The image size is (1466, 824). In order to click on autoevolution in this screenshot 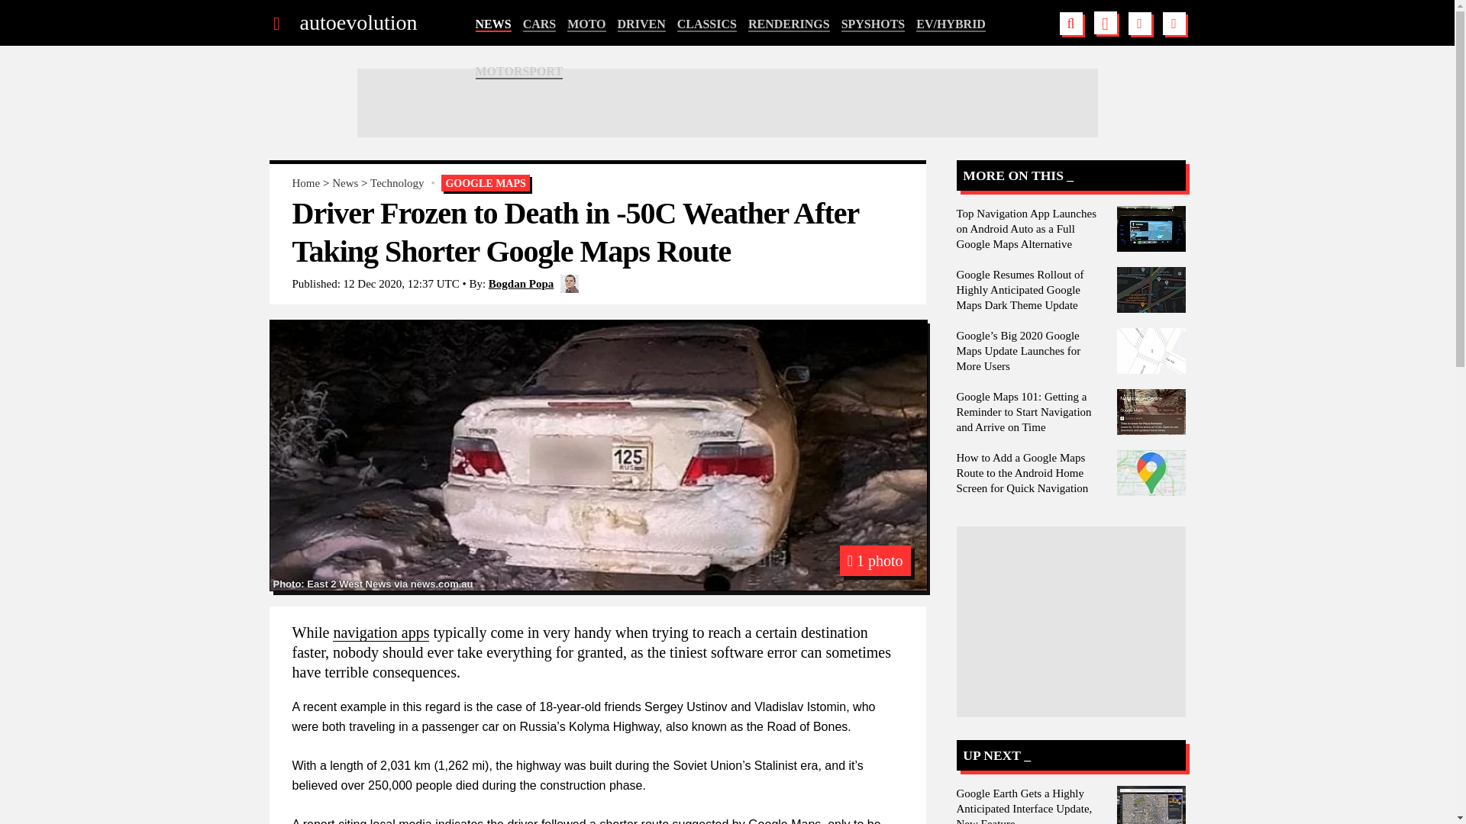, I will do `click(357, 23)`.